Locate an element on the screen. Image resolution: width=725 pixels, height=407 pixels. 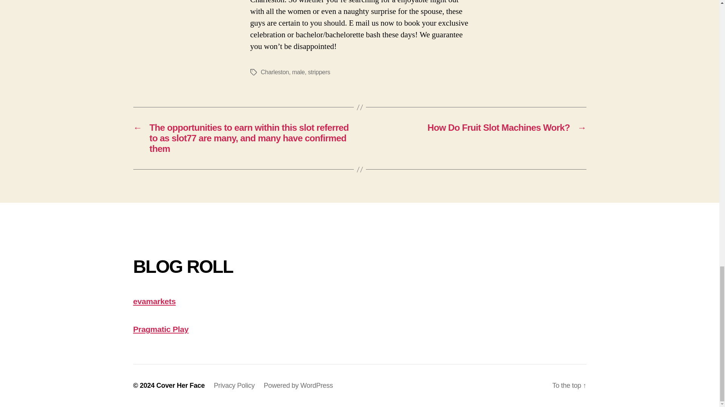
male is located at coordinates (298, 72).